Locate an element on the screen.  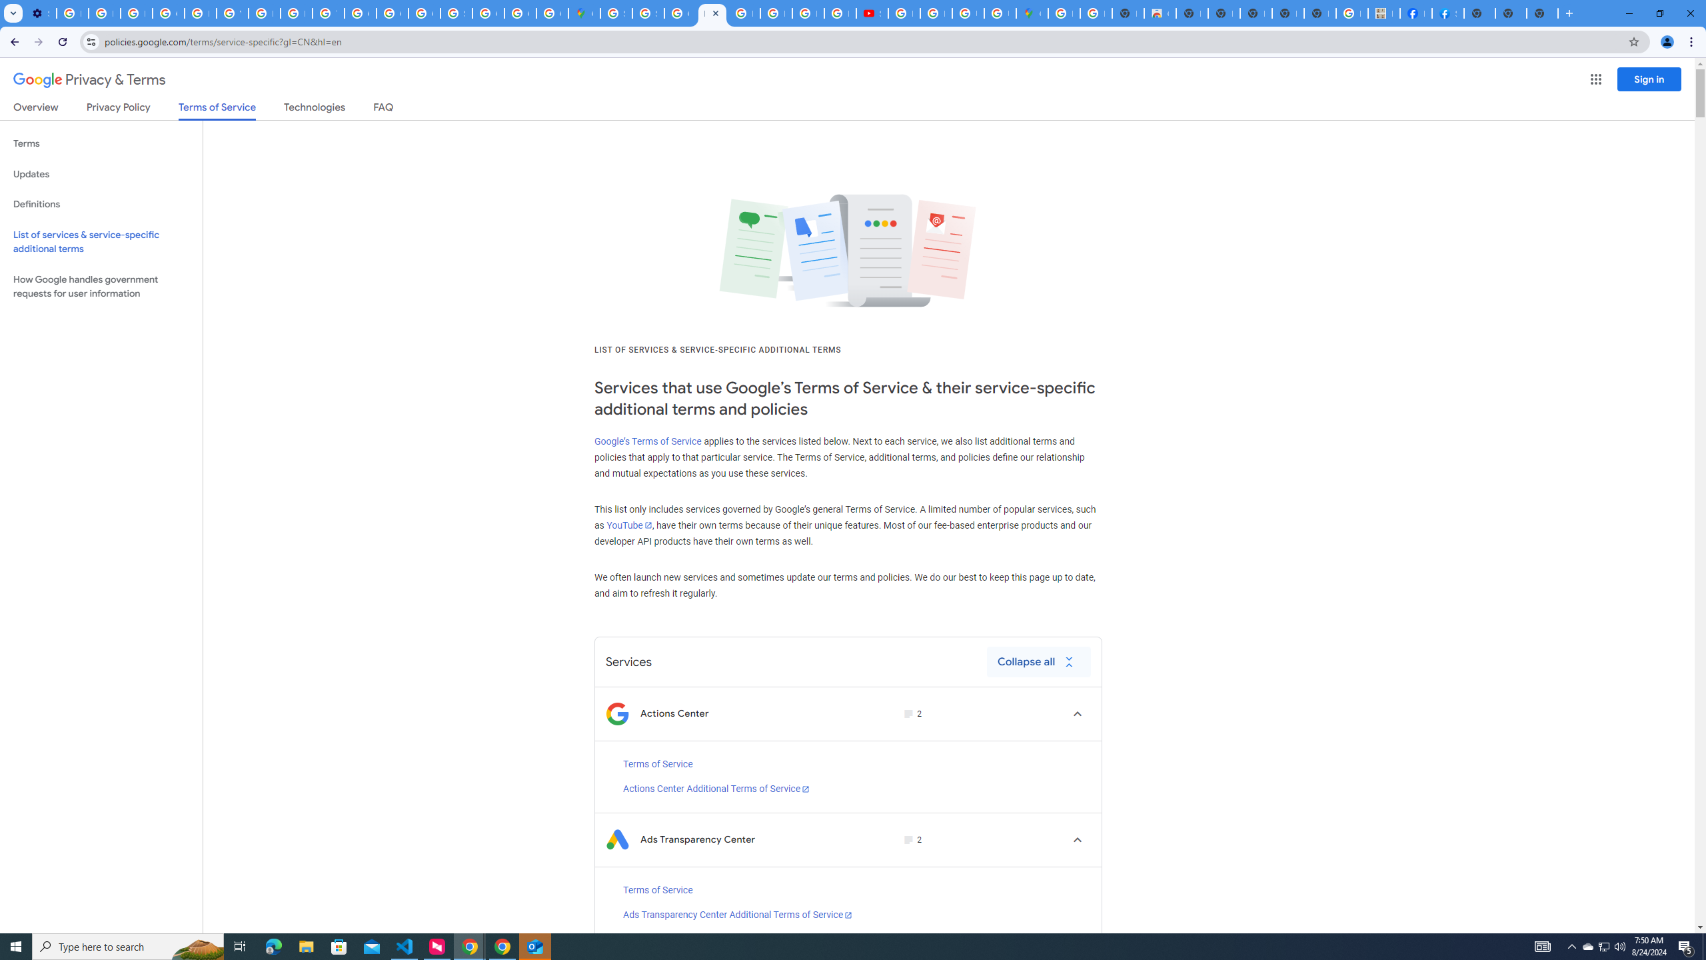
Actions Center Additional Terms of Service is located at coordinates (716, 789).